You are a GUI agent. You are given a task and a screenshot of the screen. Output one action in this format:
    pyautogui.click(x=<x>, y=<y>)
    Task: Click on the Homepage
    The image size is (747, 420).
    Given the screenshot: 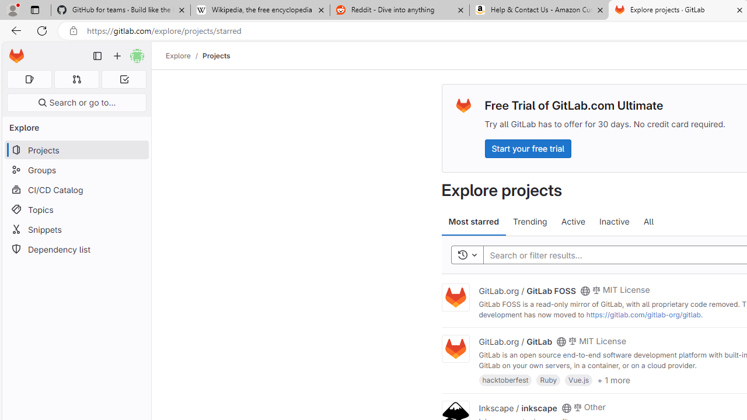 What is the action you would take?
    pyautogui.click(x=16, y=56)
    